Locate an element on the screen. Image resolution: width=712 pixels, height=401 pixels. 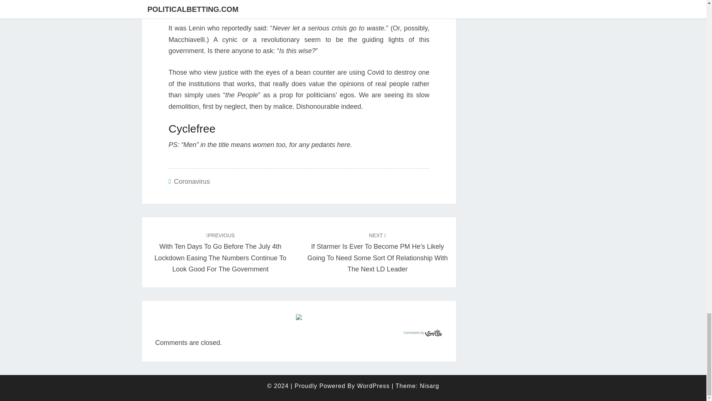
Nisarg is located at coordinates (429, 386).